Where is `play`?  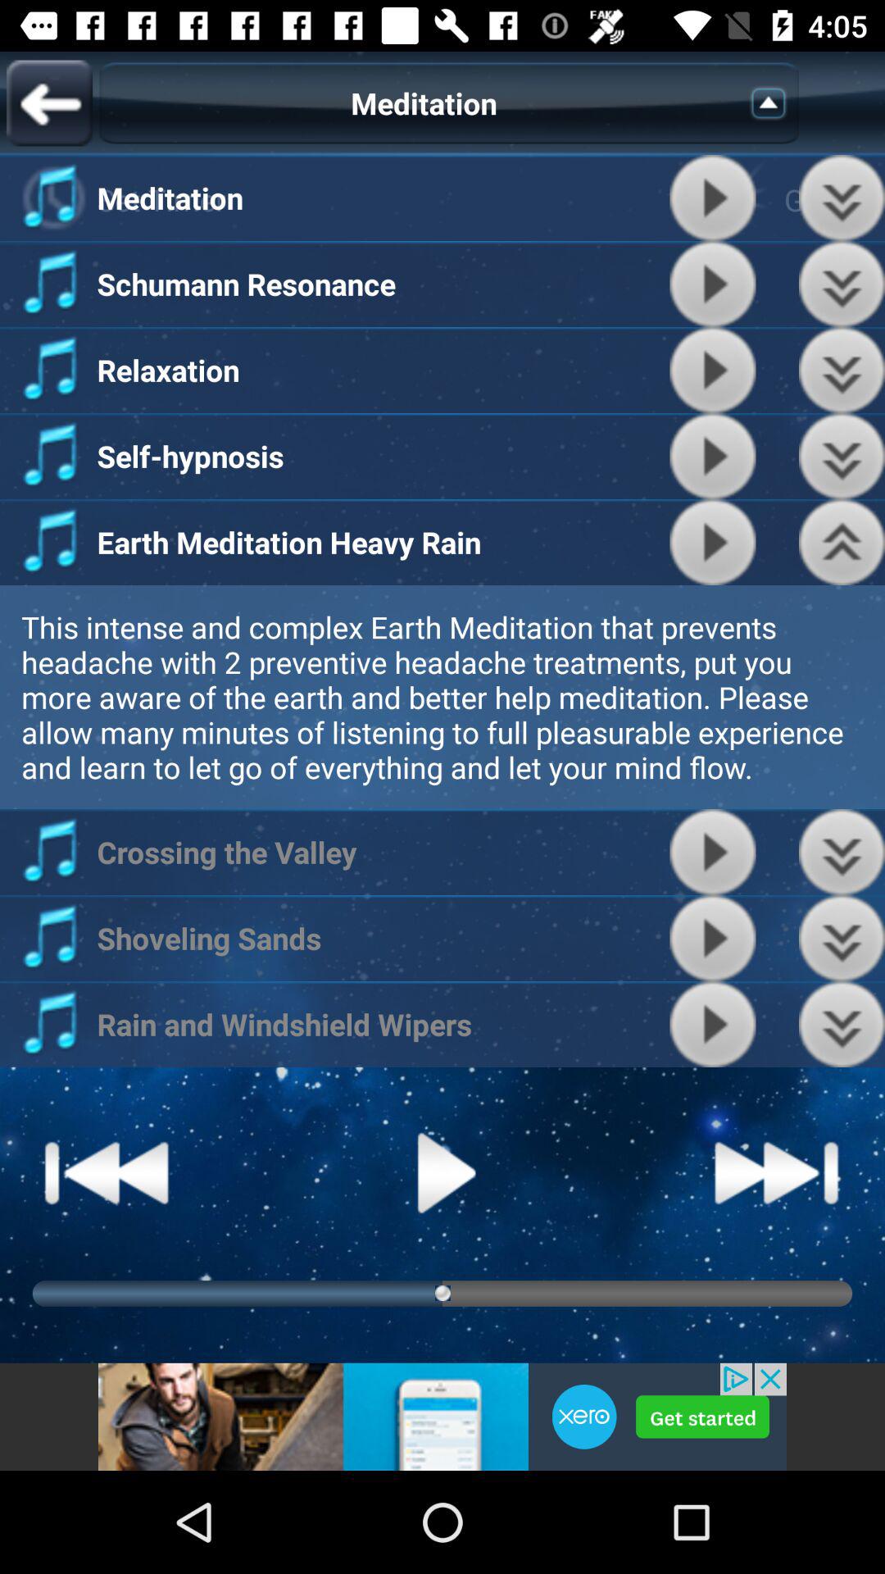 play is located at coordinates (713, 543).